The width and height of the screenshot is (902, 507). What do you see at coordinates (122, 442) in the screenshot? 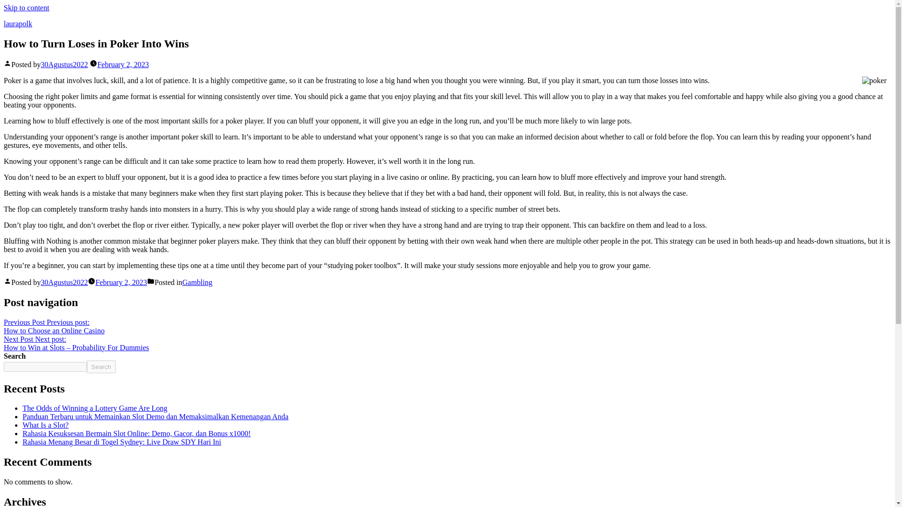
I see `Rahasia Menang Besar di Togel Sydney: Live Draw SDY Hari Ini` at bounding box center [122, 442].